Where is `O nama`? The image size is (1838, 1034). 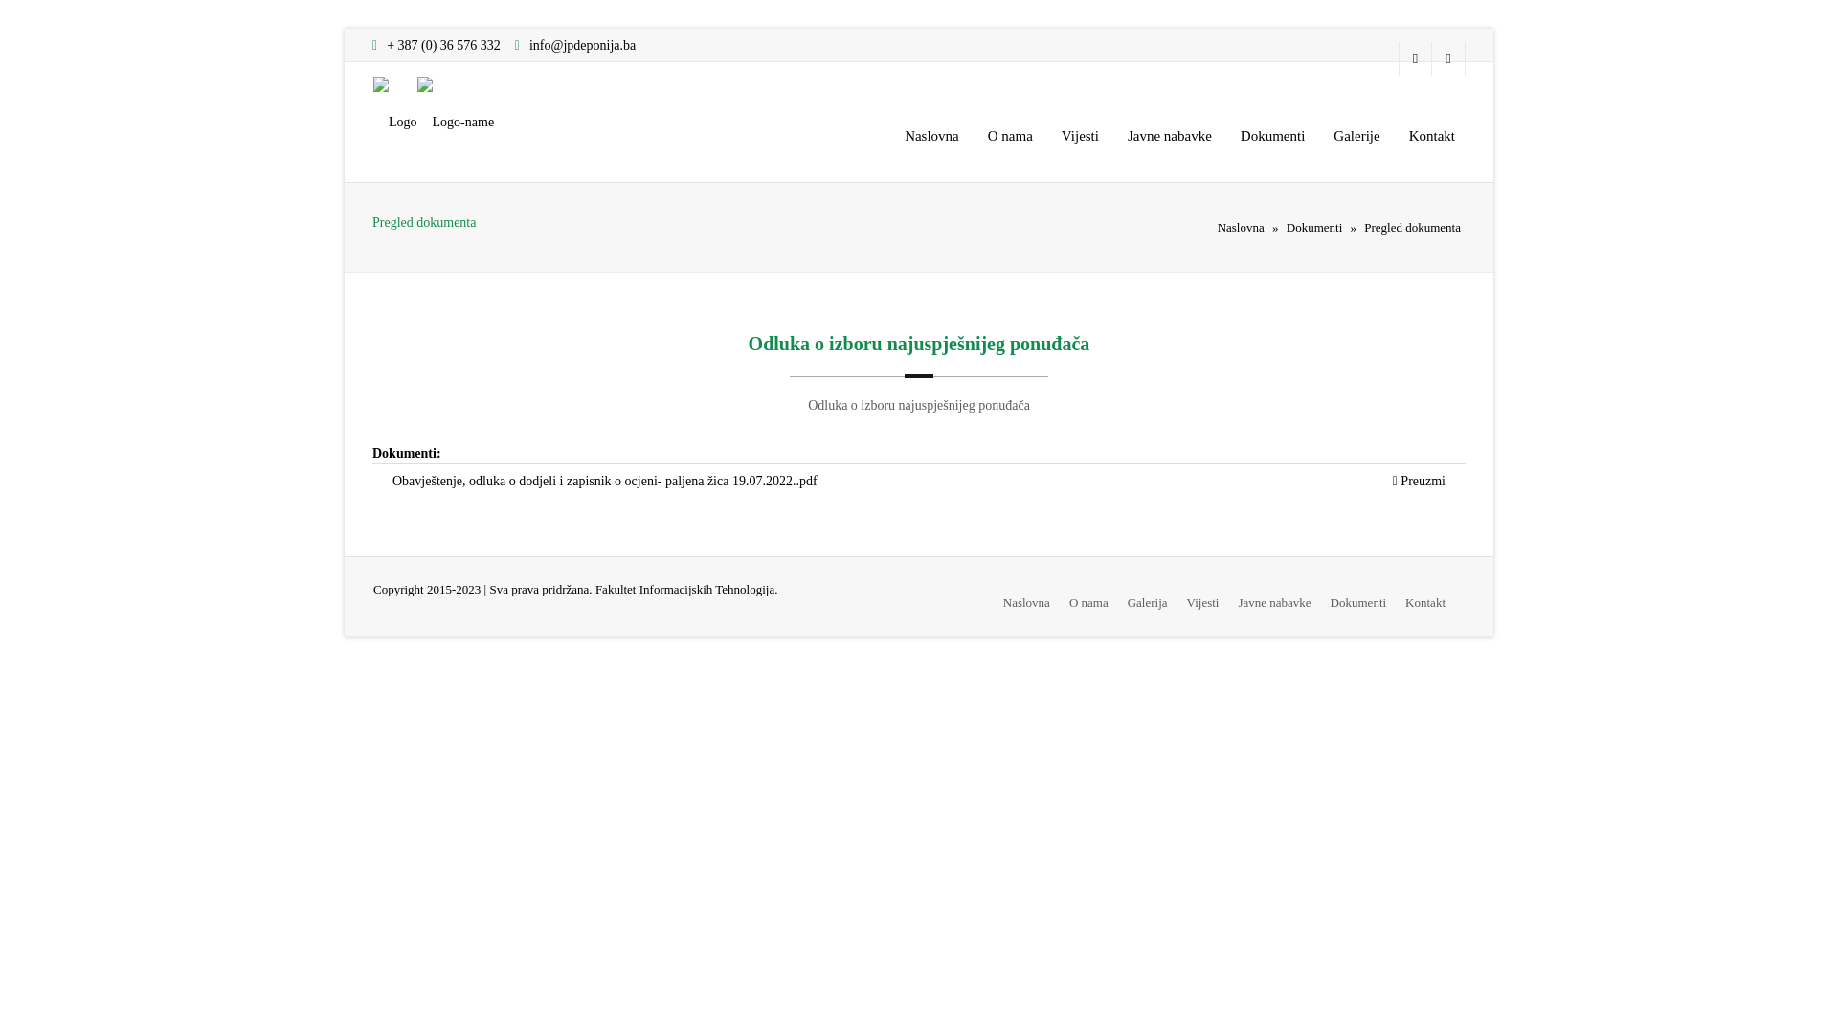
O nama is located at coordinates (1089, 603).